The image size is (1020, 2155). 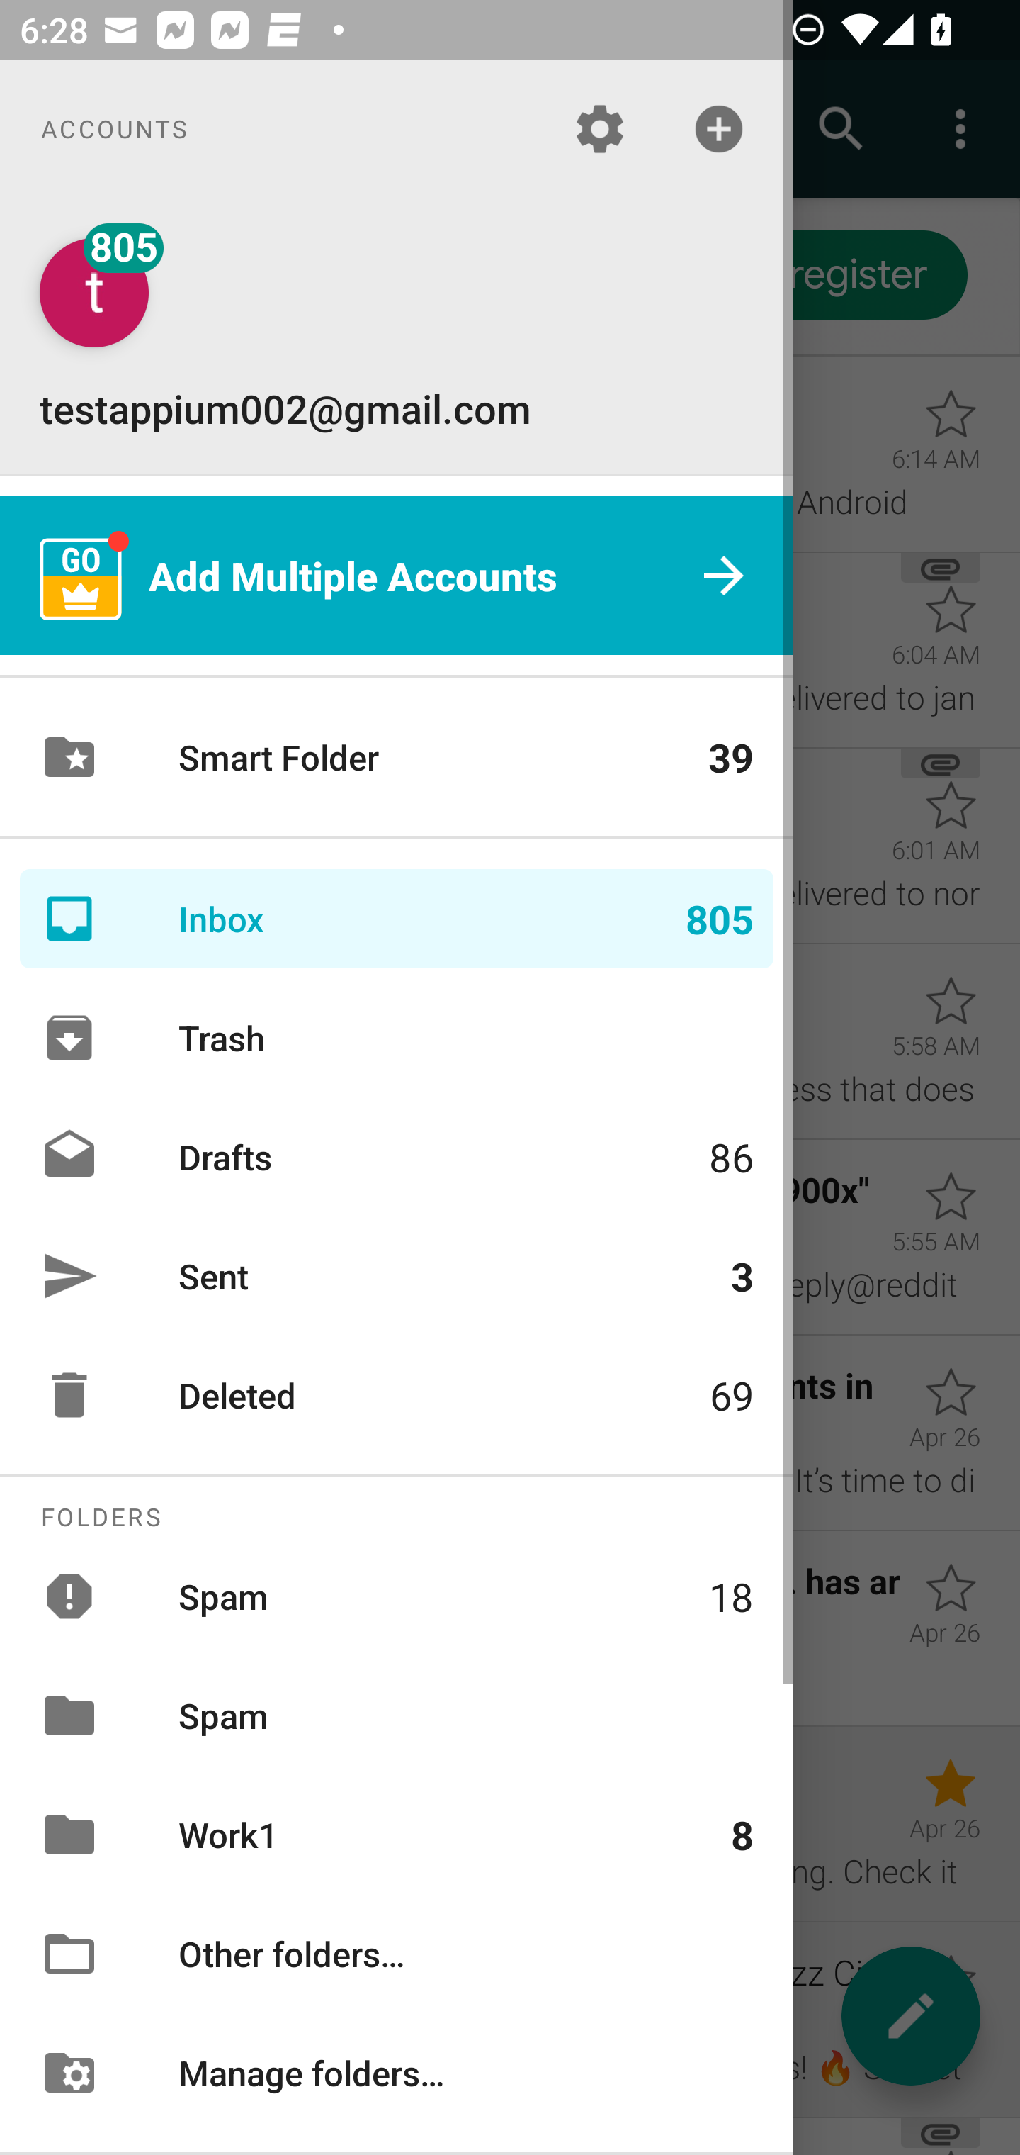 I want to click on Smart Folder 39, so click(x=397, y=757).